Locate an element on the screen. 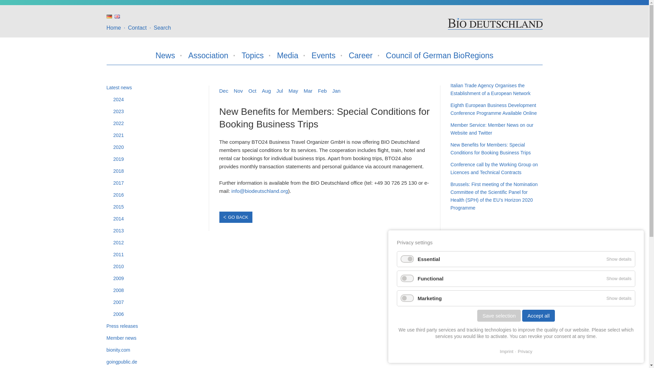  2018 is located at coordinates (155, 171).